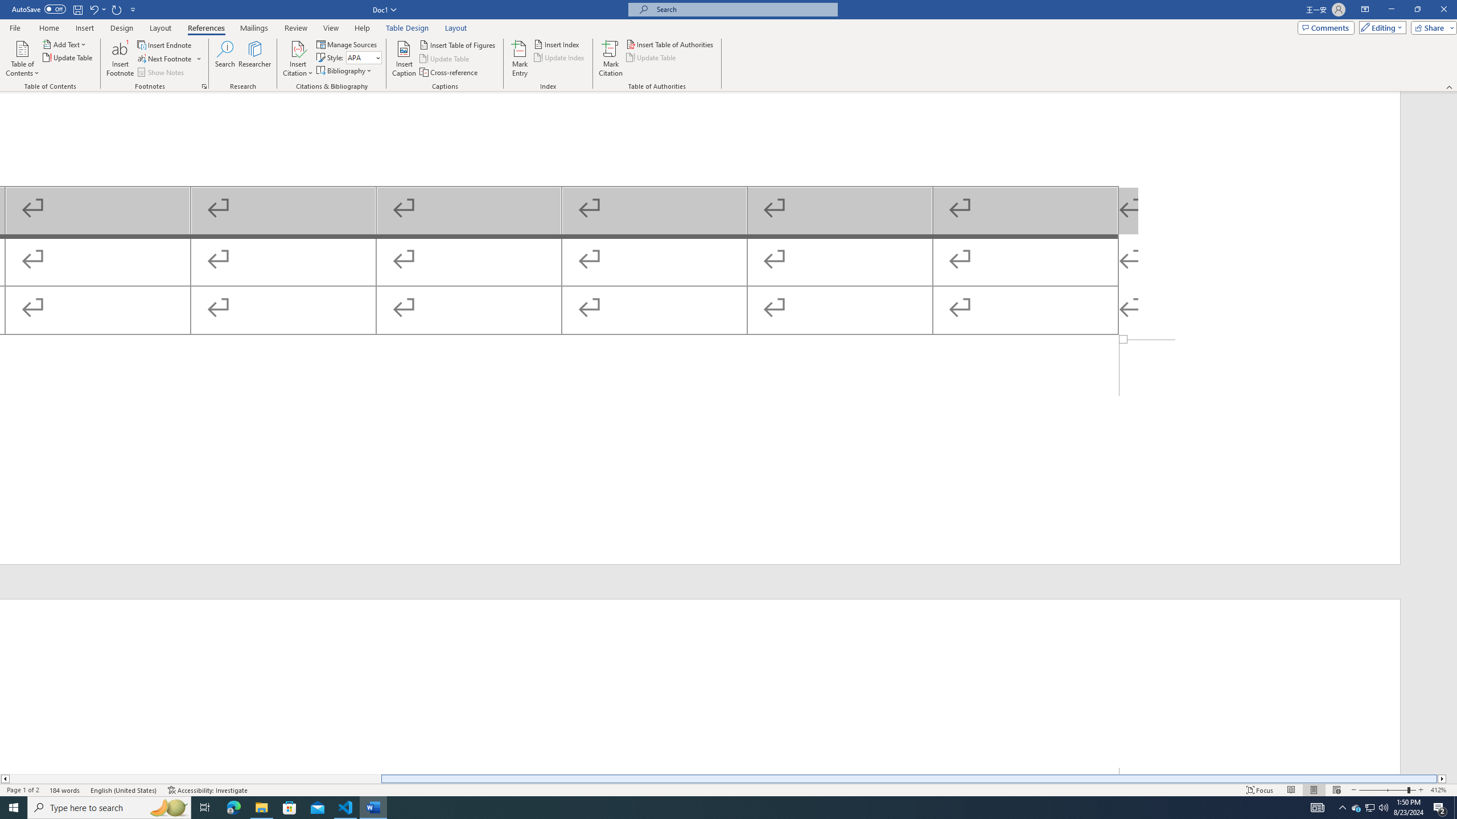  I want to click on Header -Section 1-, so click(700, 686).